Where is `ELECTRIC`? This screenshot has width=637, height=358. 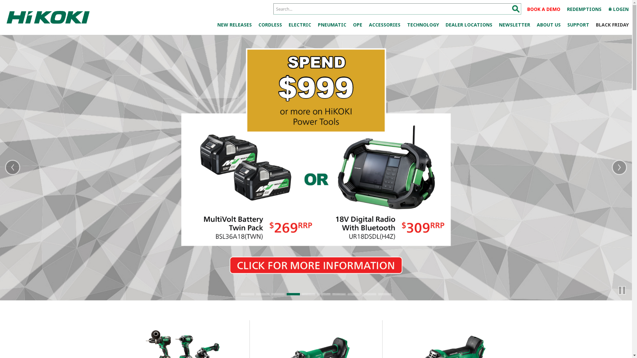
ELECTRIC is located at coordinates (300, 25).